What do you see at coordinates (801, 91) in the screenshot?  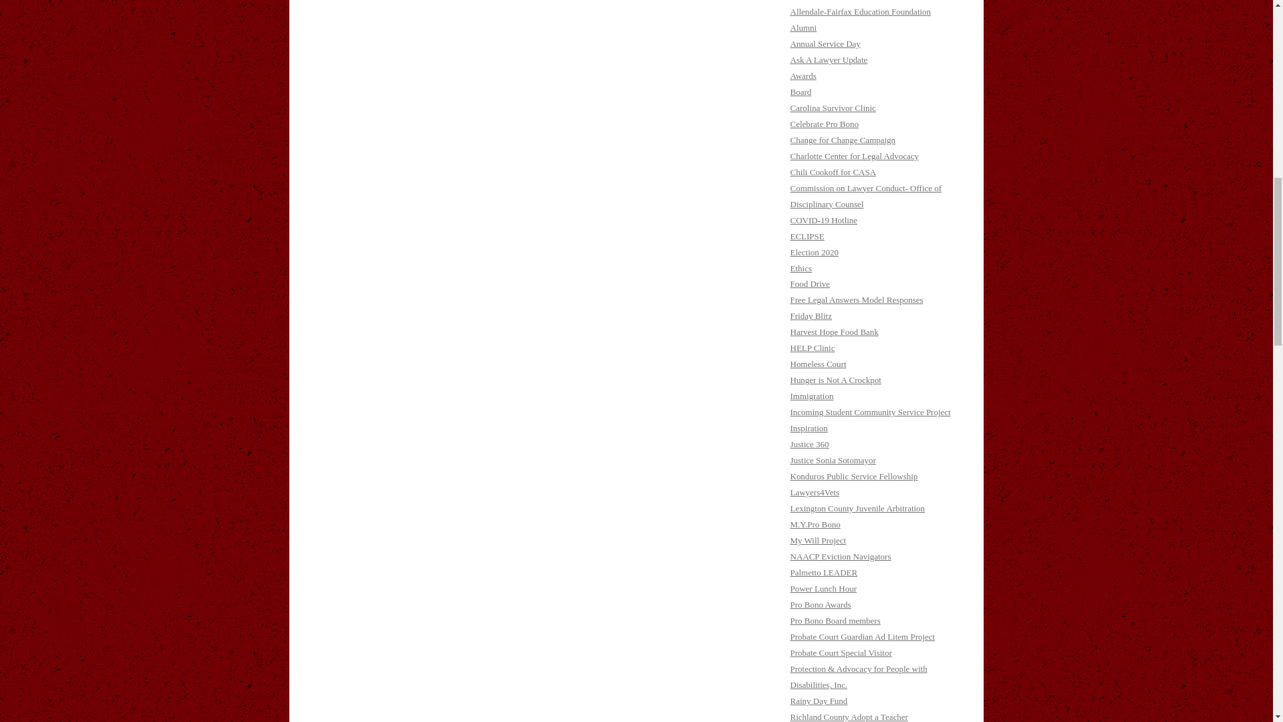 I see `Board` at bounding box center [801, 91].